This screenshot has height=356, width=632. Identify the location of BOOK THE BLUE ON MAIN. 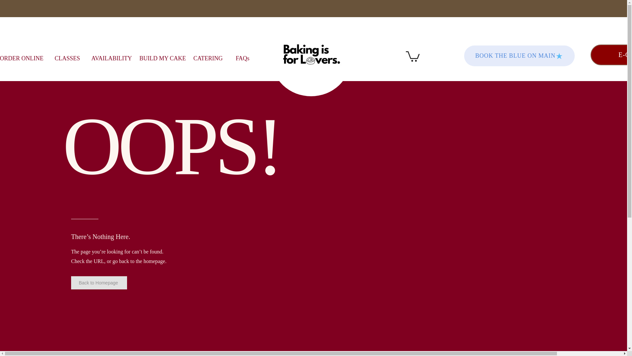
(519, 56).